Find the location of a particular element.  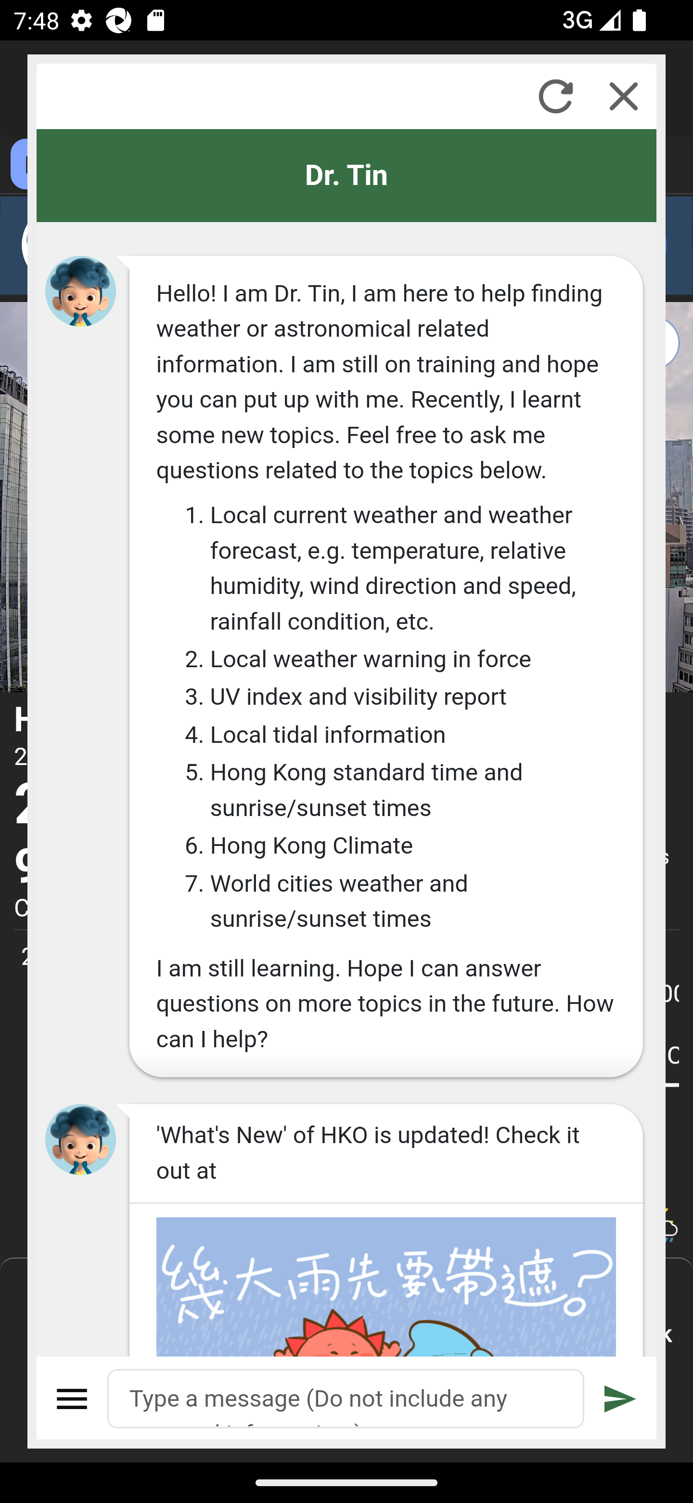

Close is located at coordinates (624, 96).